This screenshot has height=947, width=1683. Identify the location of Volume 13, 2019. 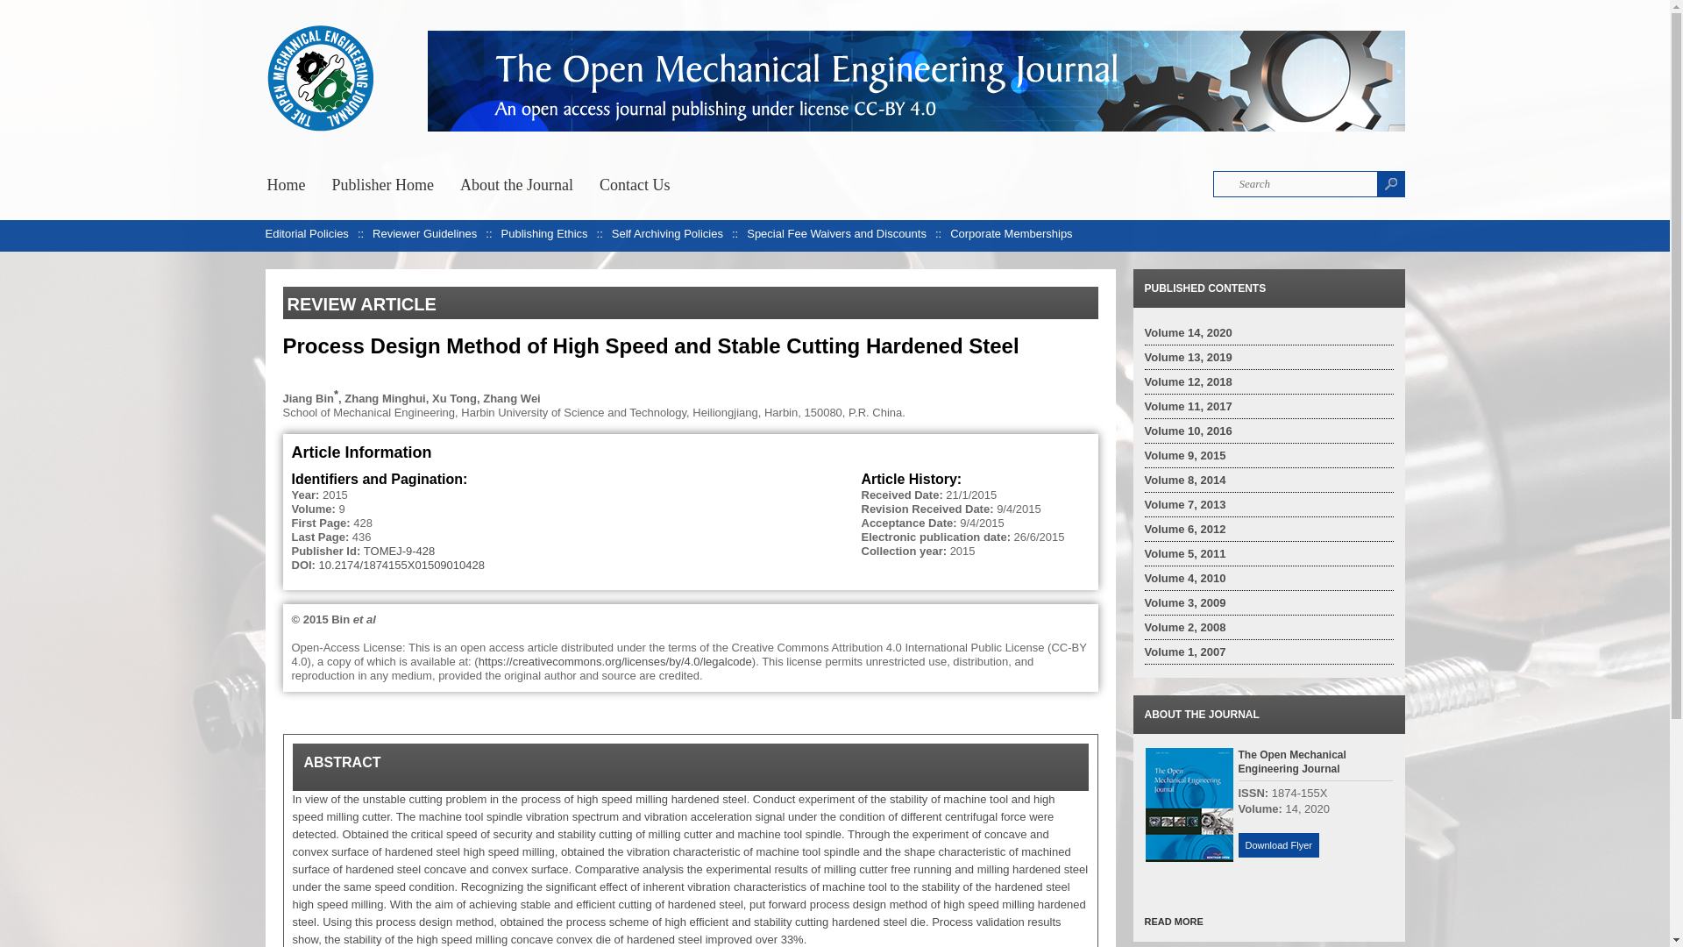
(1188, 356).